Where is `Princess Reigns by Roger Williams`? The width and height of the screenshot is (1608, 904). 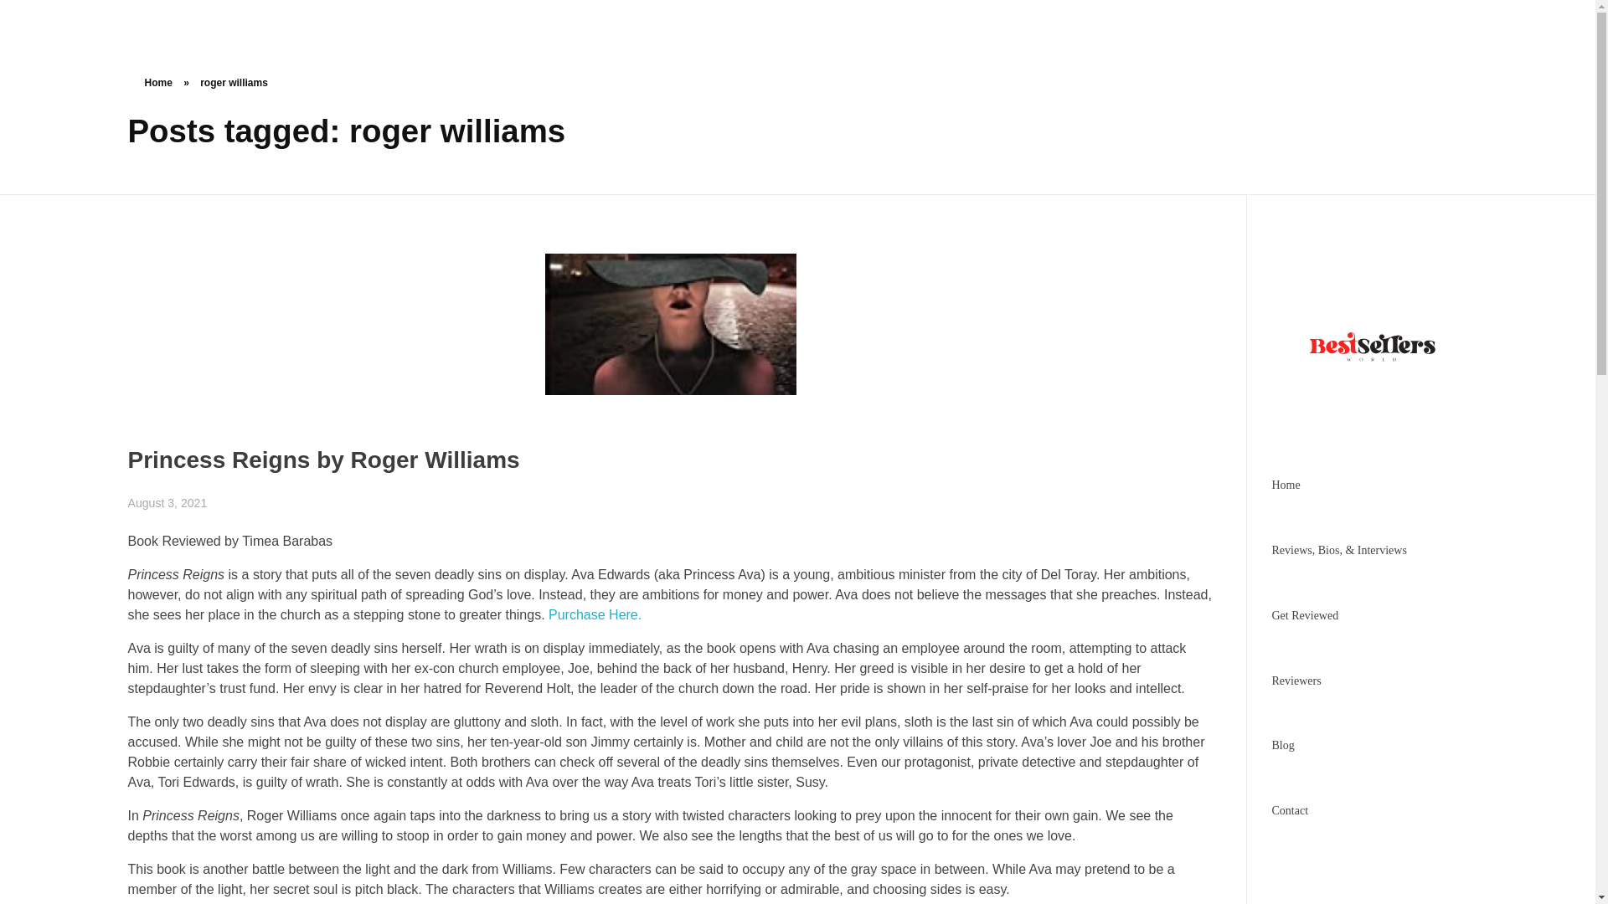 Princess Reigns by Roger Williams is located at coordinates (323, 459).